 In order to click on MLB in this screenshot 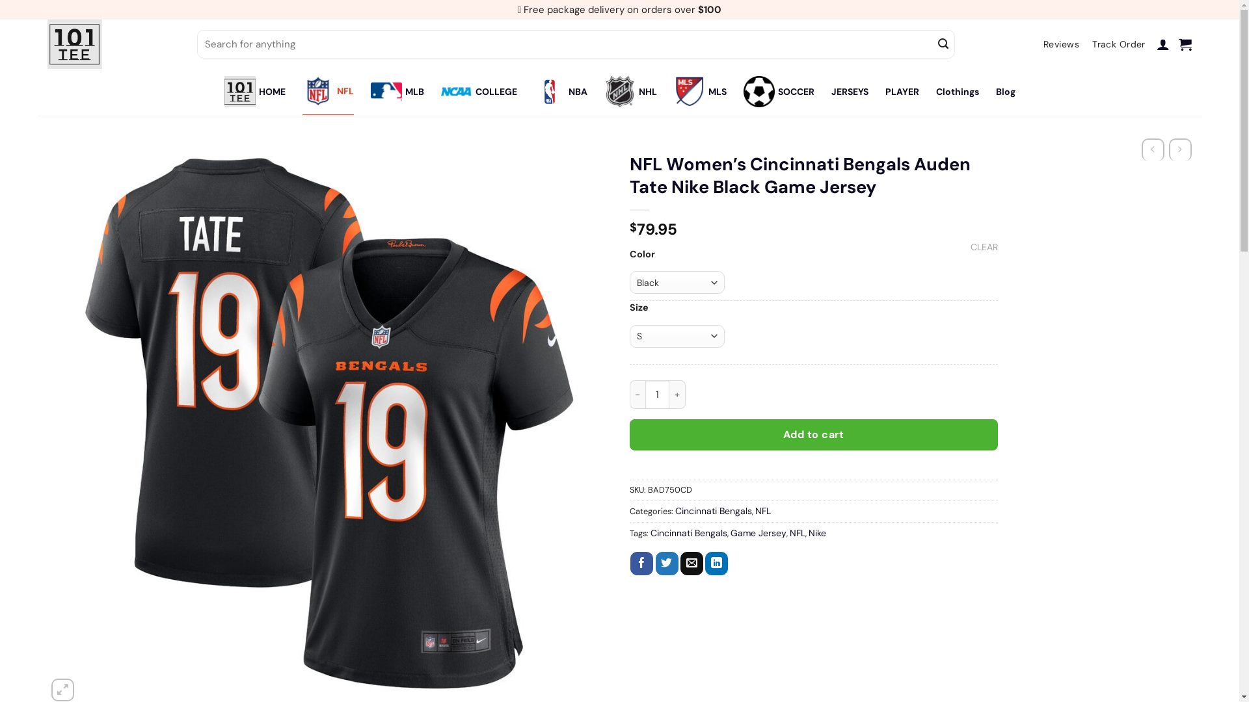, I will do `click(397, 92)`.